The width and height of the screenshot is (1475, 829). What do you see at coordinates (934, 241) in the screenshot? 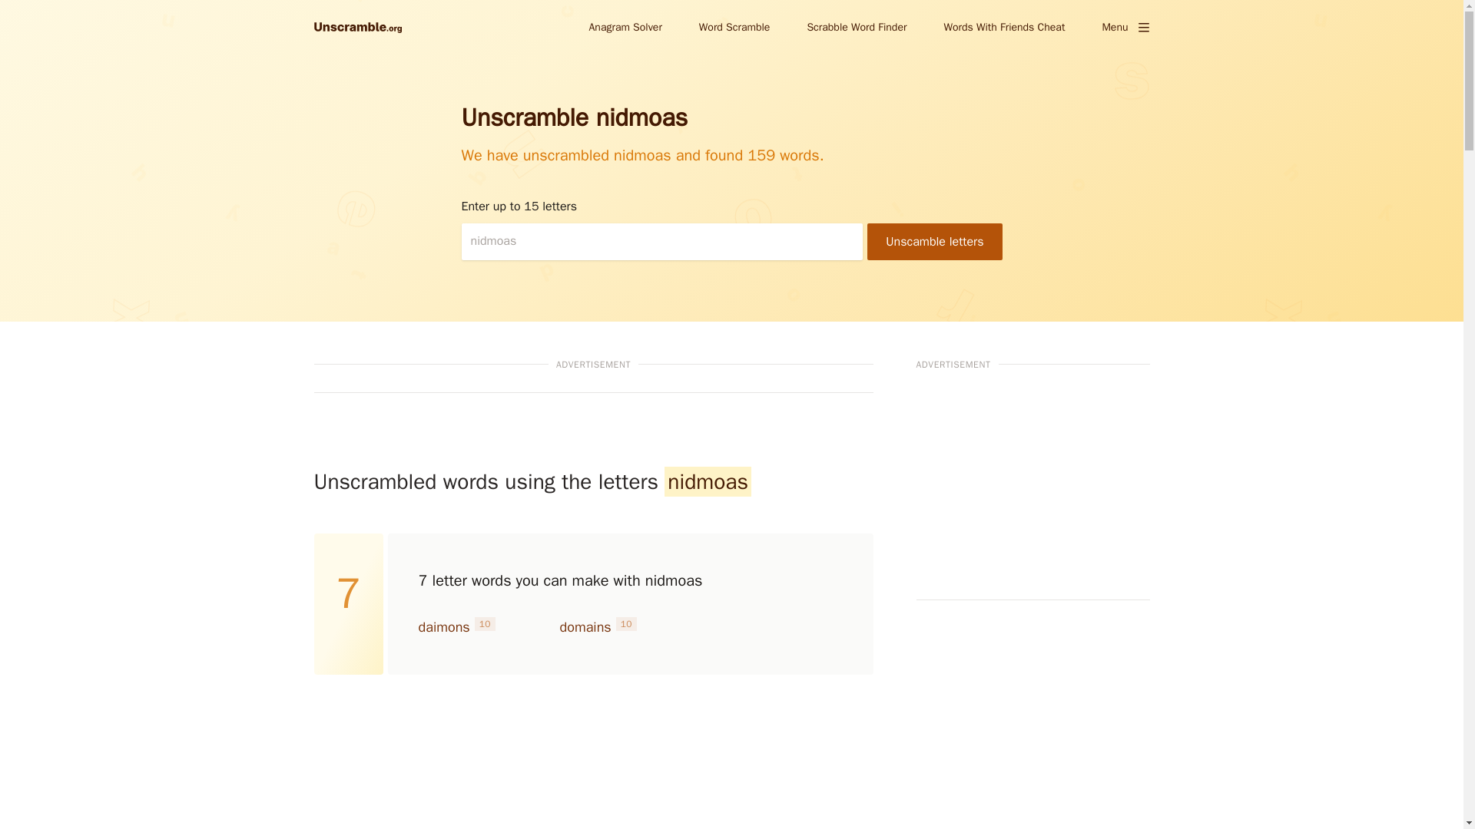
I see `Unscamble letters` at bounding box center [934, 241].